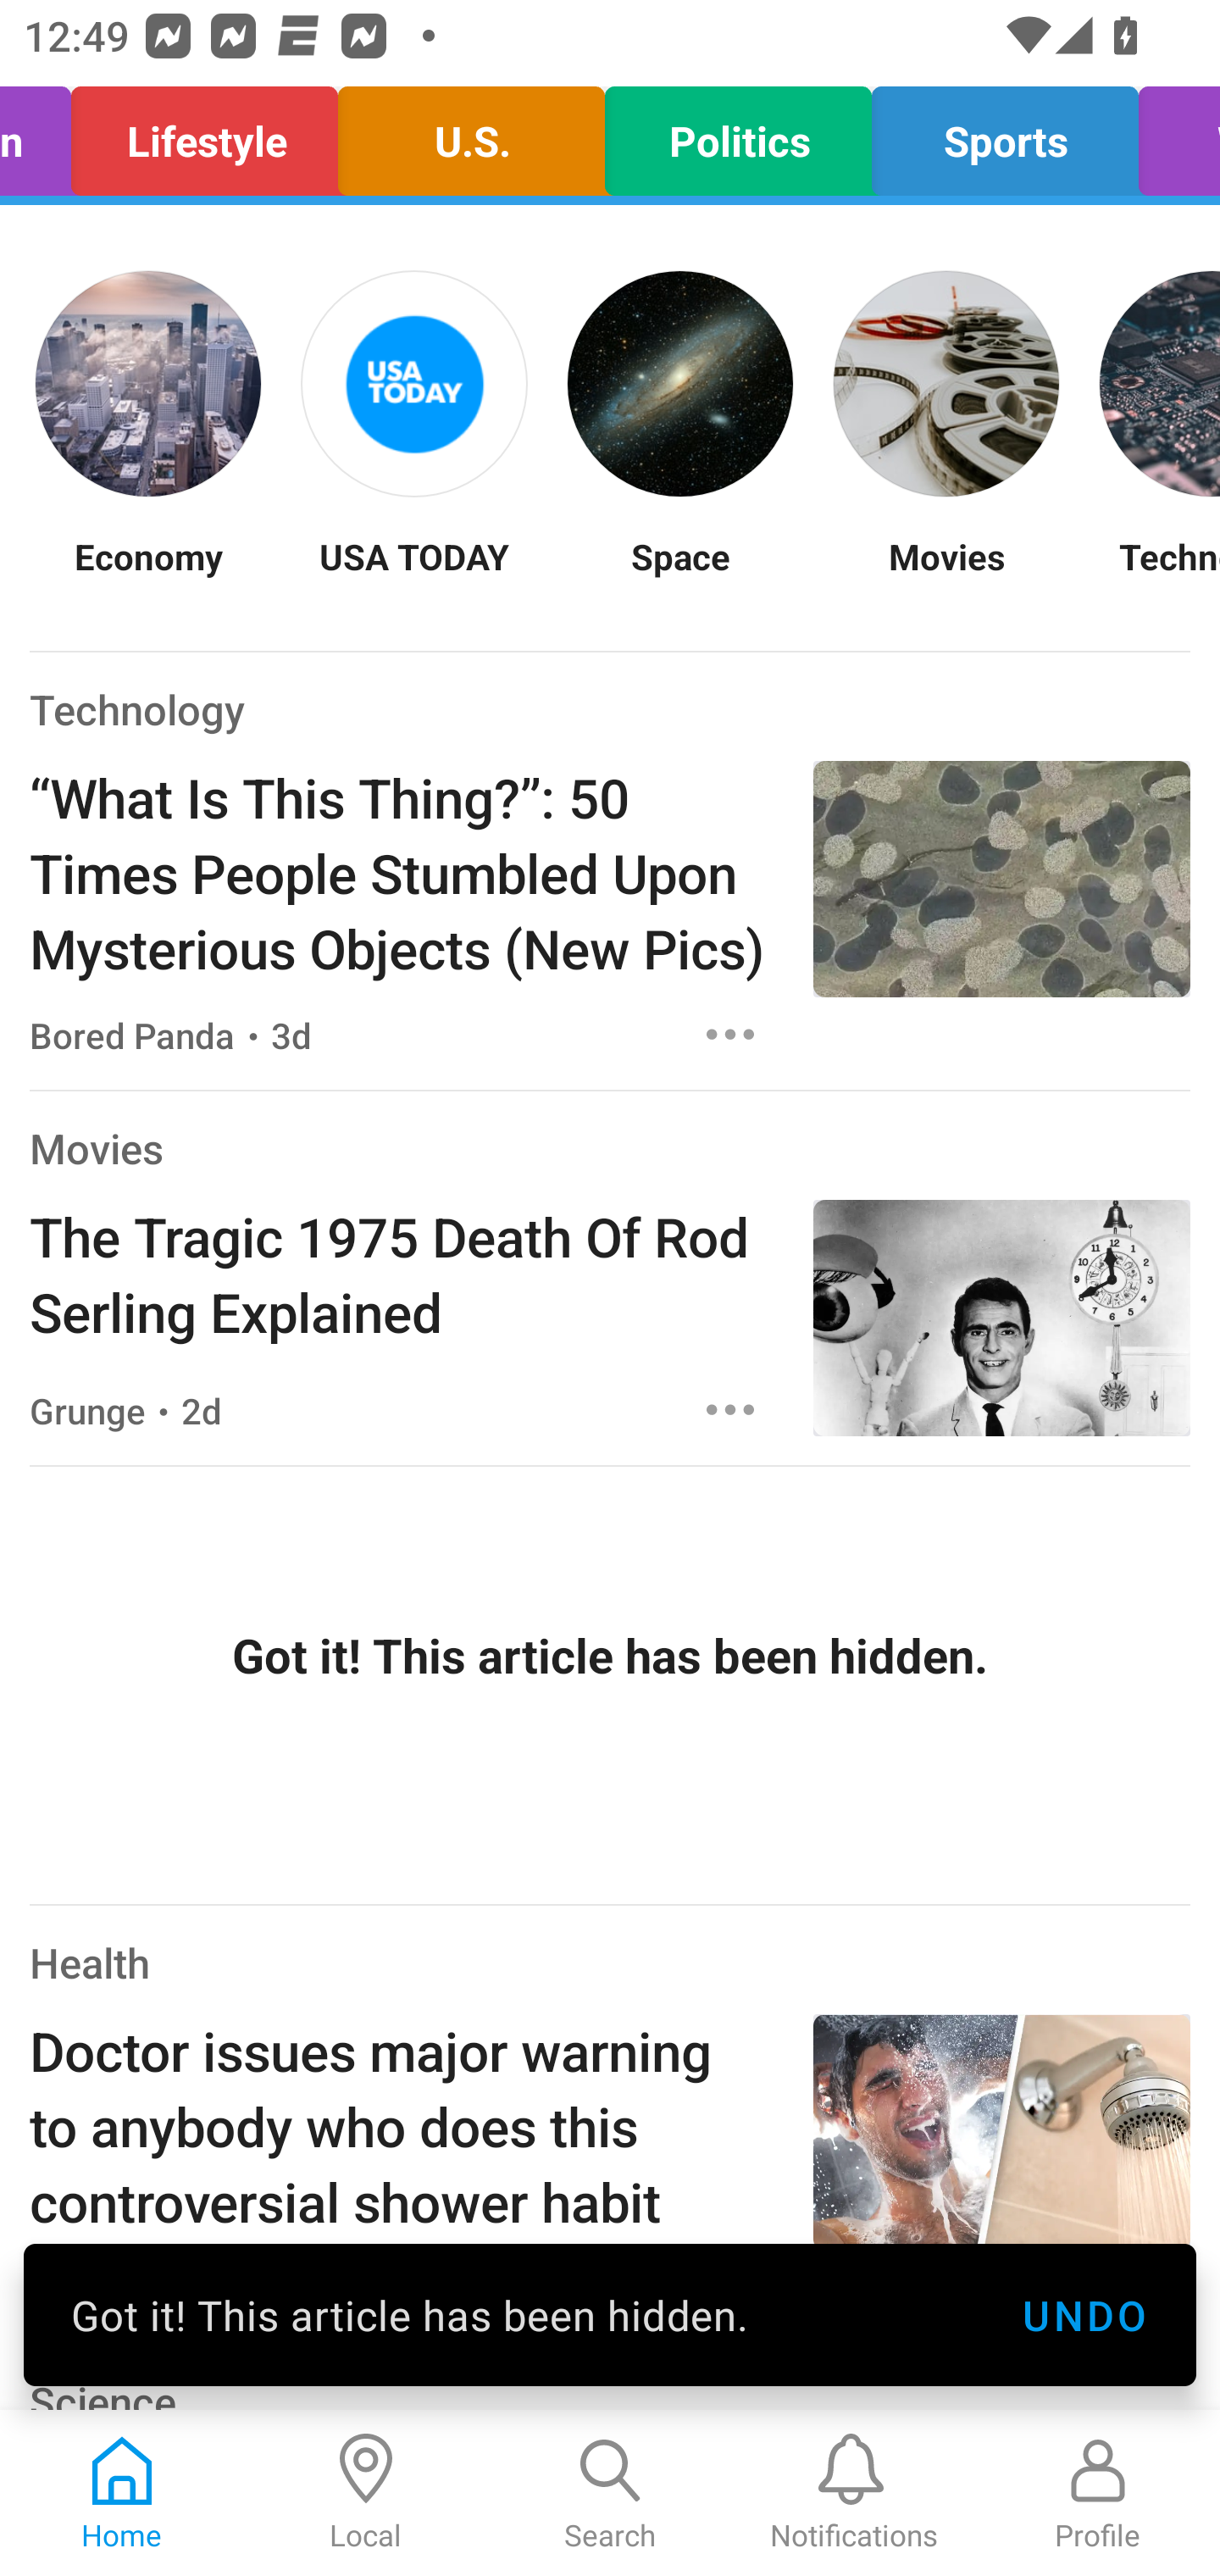 Image resolution: width=1220 pixels, height=2576 pixels. Describe the element at coordinates (730, 1034) in the screenshot. I see `Options` at that location.